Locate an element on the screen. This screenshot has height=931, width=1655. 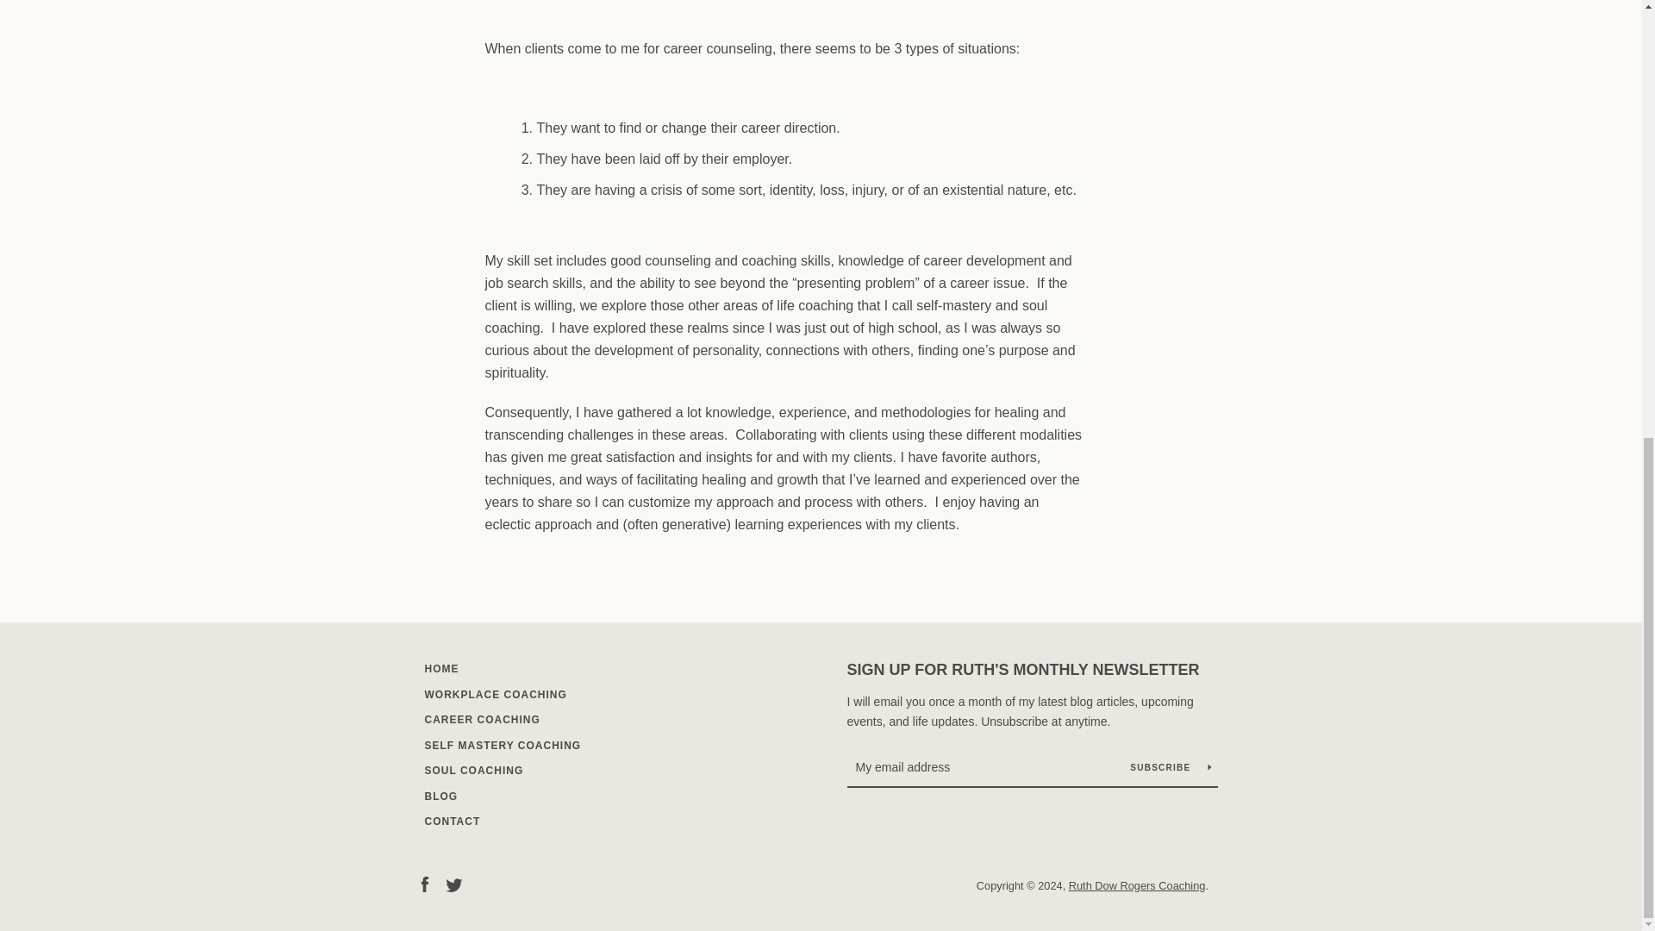
SUBSCRIBE is located at coordinates (1170, 767).